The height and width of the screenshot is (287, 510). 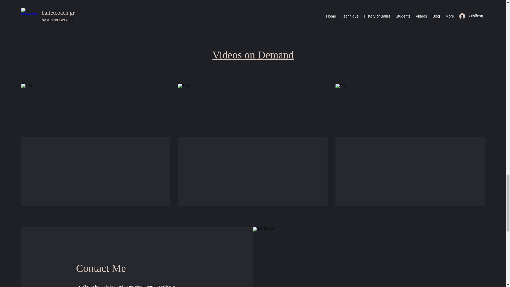 I want to click on Videos on Demand, so click(x=253, y=55).